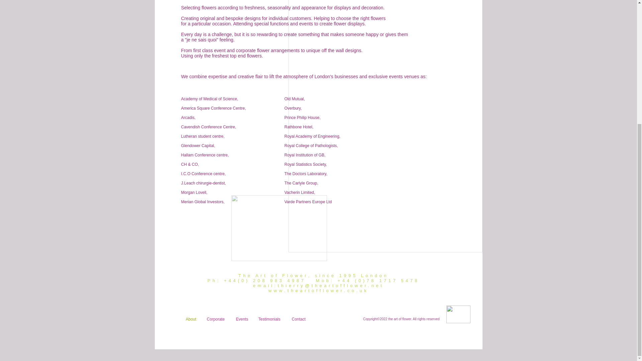  Describe the element at coordinates (191, 319) in the screenshot. I see `About` at that location.